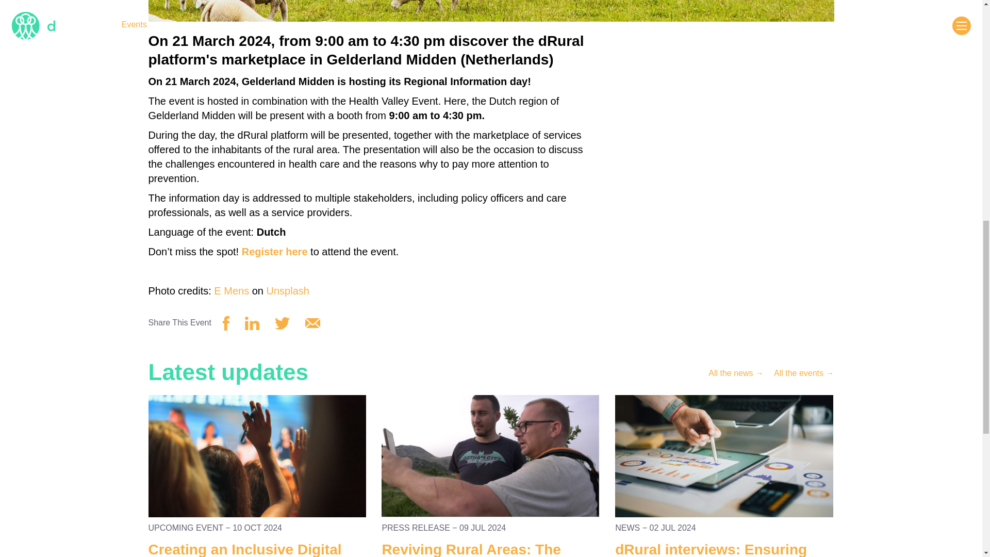 This screenshot has width=990, height=557. I want to click on email, so click(312, 323).